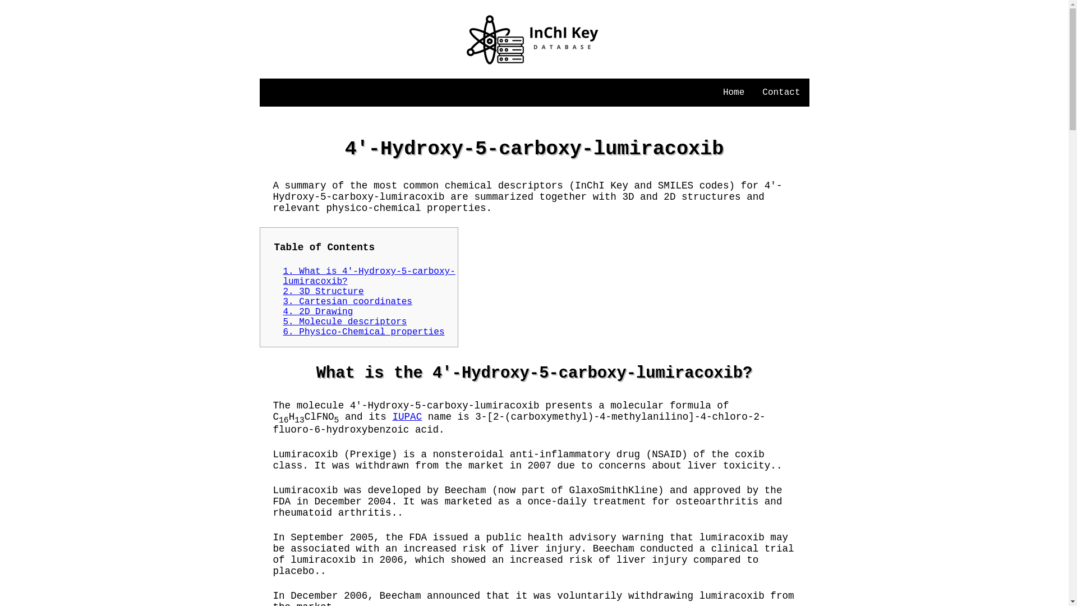  What do you see at coordinates (733, 93) in the screenshot?
I see `Home` at bounding box center [733, 93].